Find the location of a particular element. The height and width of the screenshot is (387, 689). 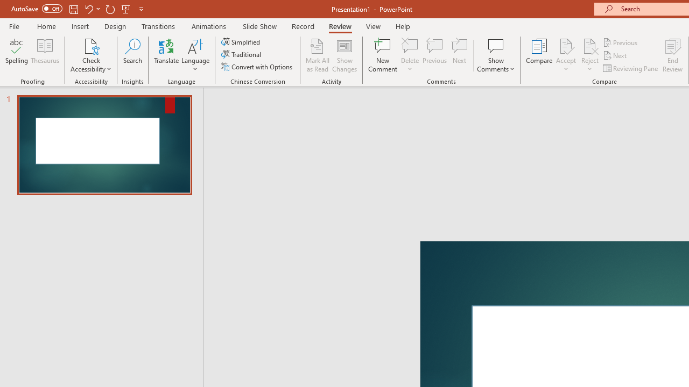

Slide is located at coordinates (104, 145).